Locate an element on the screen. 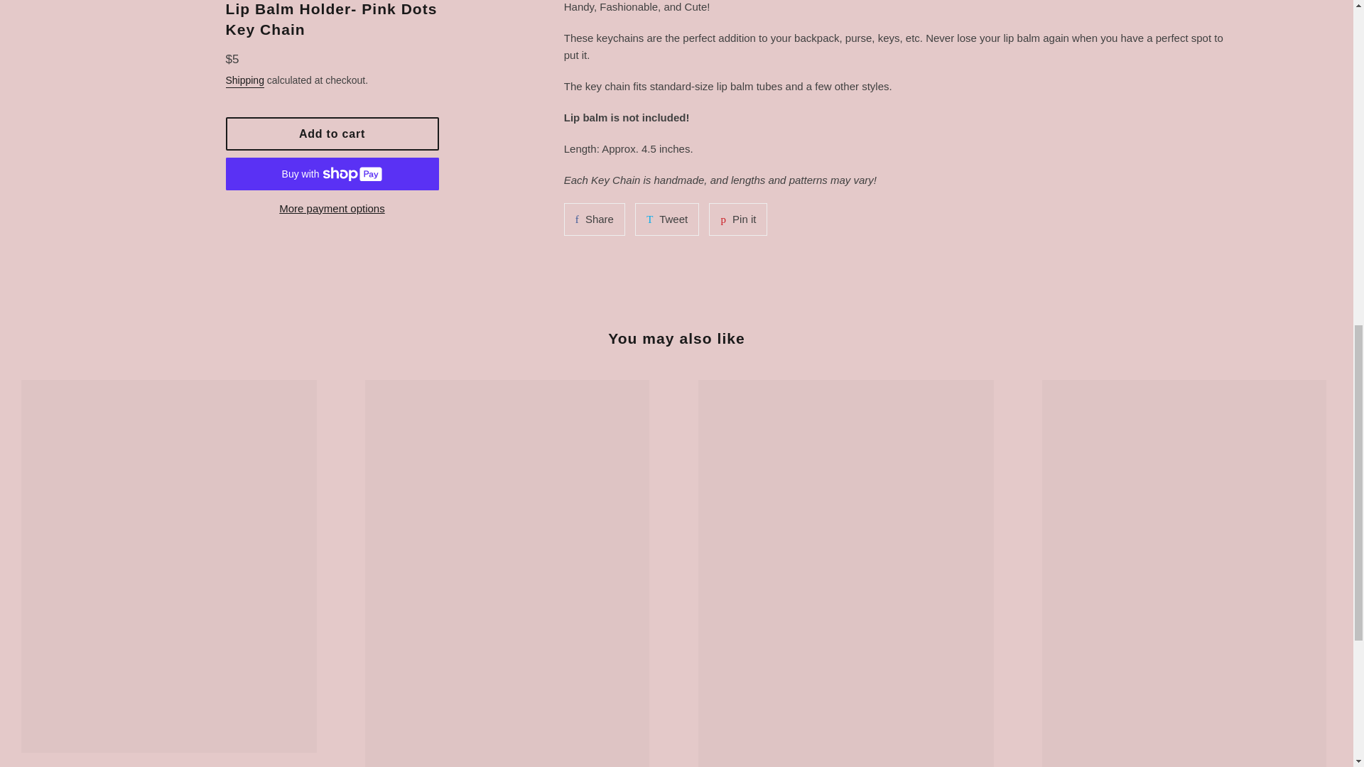 This screenshot has height=767, width=1364. Add to cart is located at coordinates (737, 219).